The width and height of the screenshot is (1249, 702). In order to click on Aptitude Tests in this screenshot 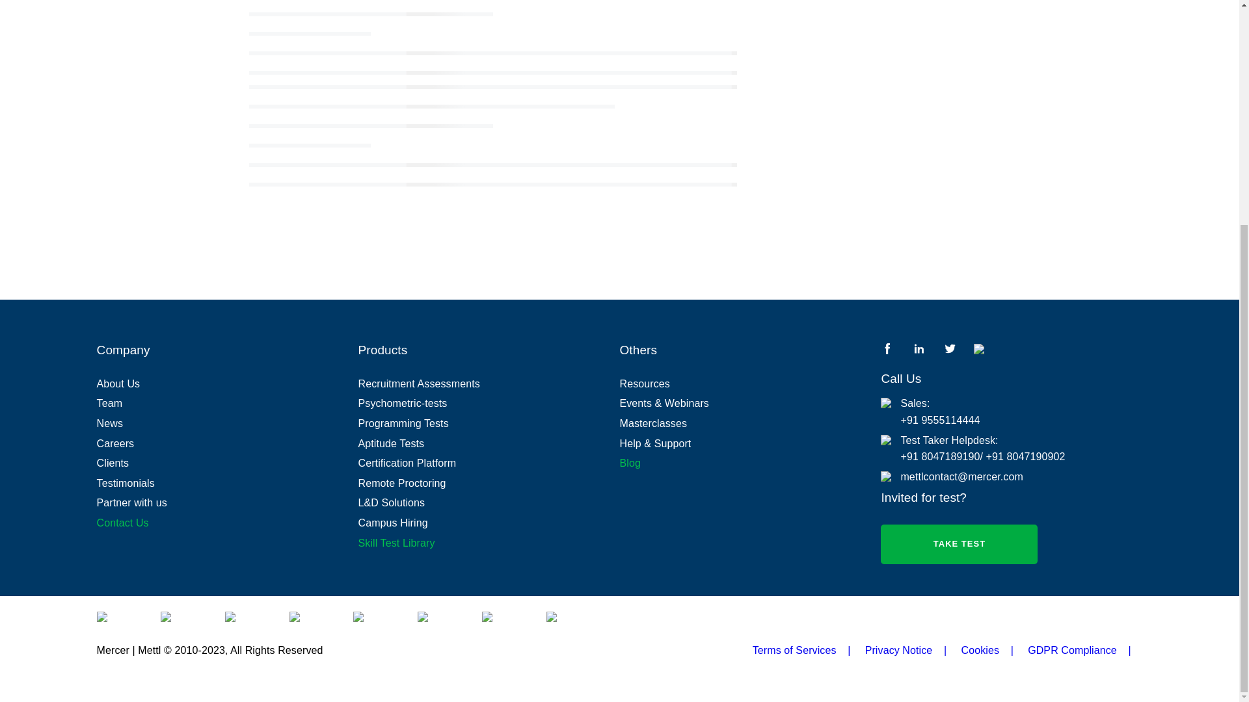, I will do `click(489, 443)`.